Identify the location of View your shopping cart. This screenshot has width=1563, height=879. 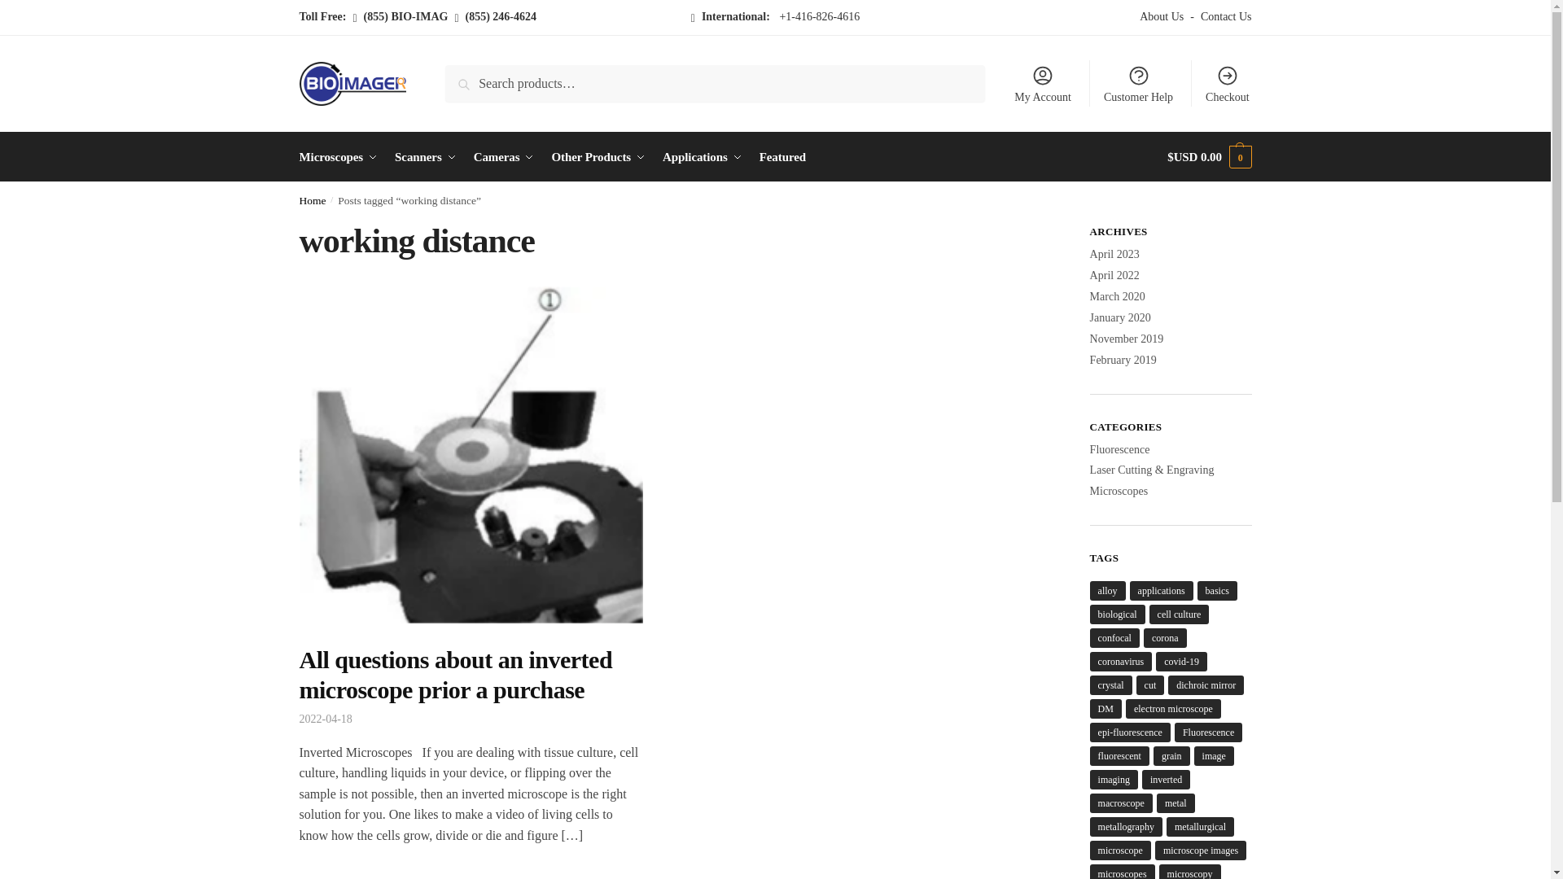
(1210, 156).